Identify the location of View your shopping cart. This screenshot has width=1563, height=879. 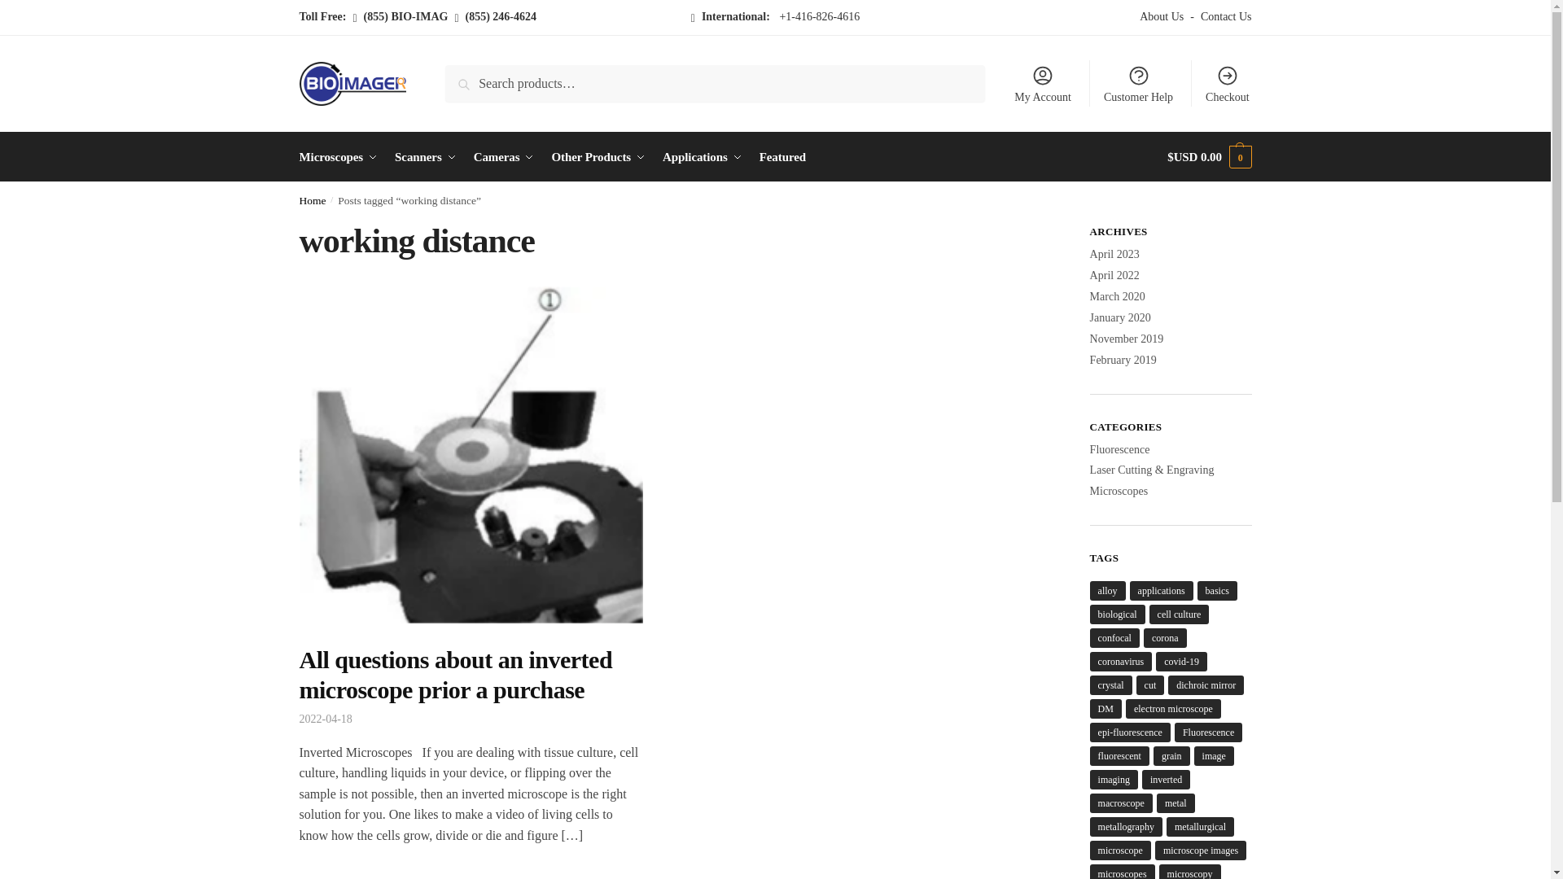
(1210, 156).